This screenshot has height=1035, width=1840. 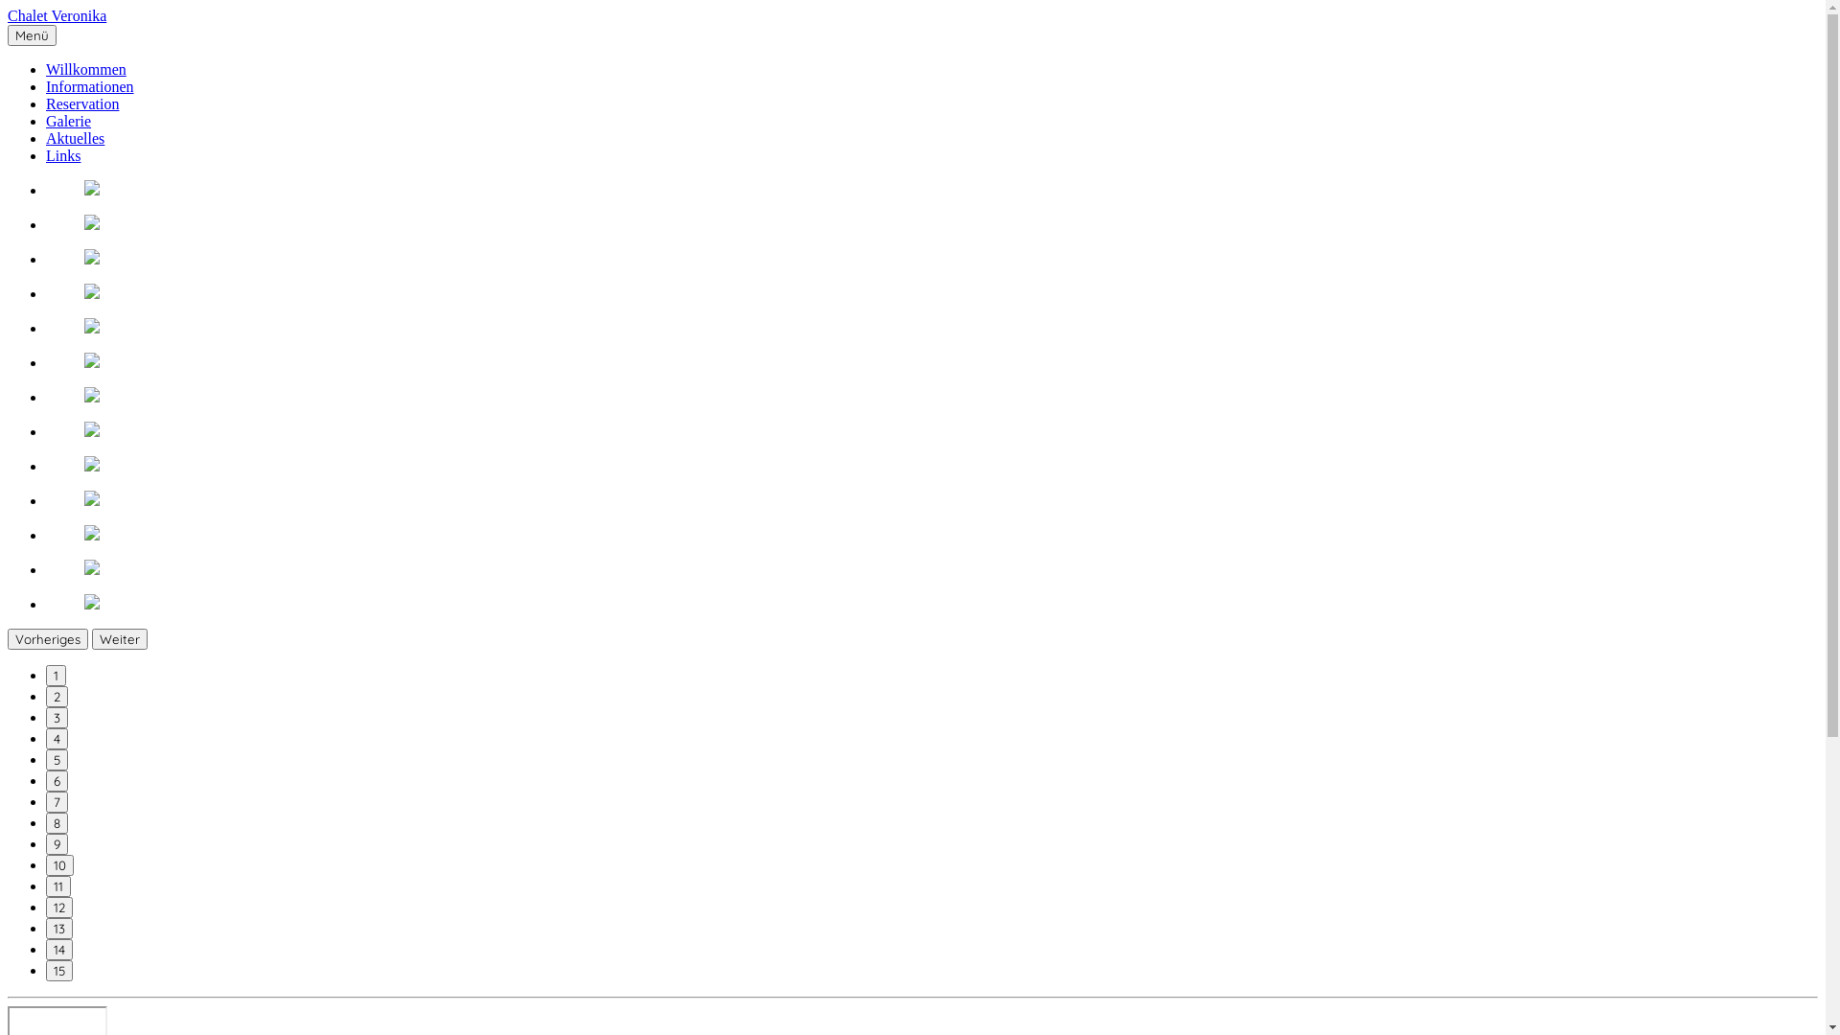 I want to click on Aktuelles, so click(x=75, y=138).